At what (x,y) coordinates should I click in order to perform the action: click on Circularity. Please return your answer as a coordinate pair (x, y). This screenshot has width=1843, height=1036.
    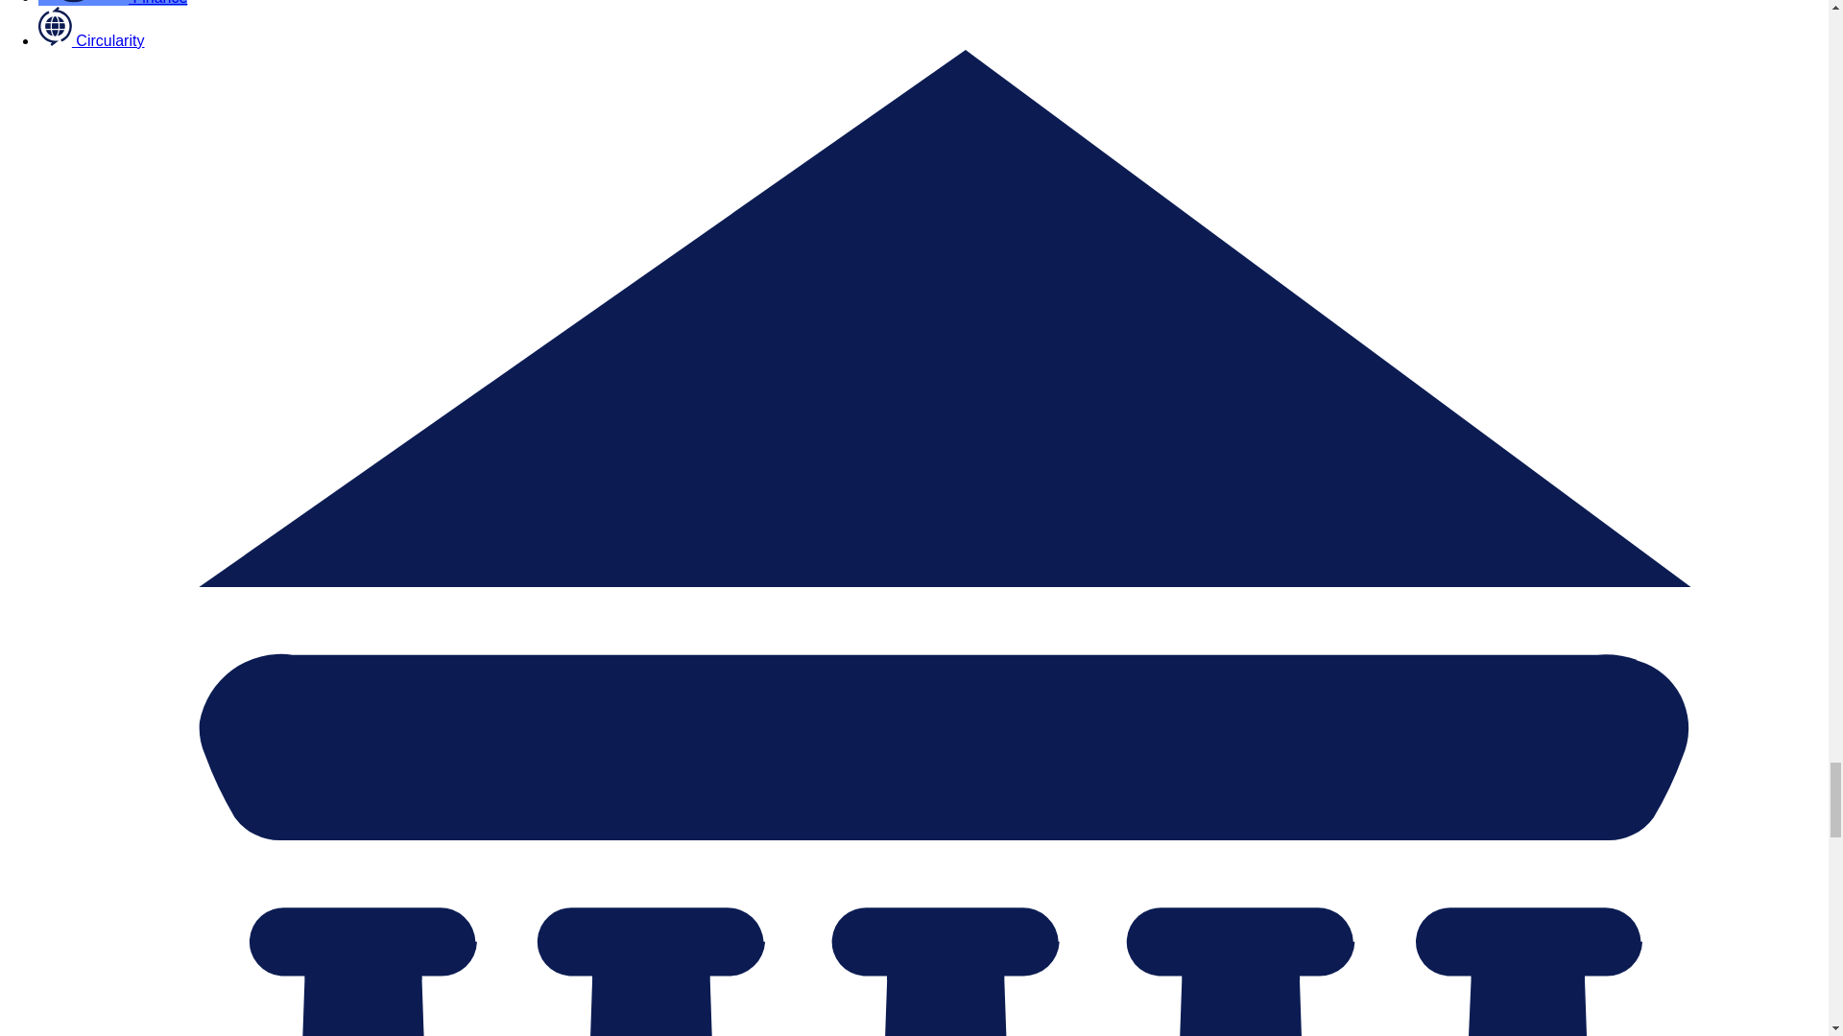
    Looking at the image, I should click on (90, 40).